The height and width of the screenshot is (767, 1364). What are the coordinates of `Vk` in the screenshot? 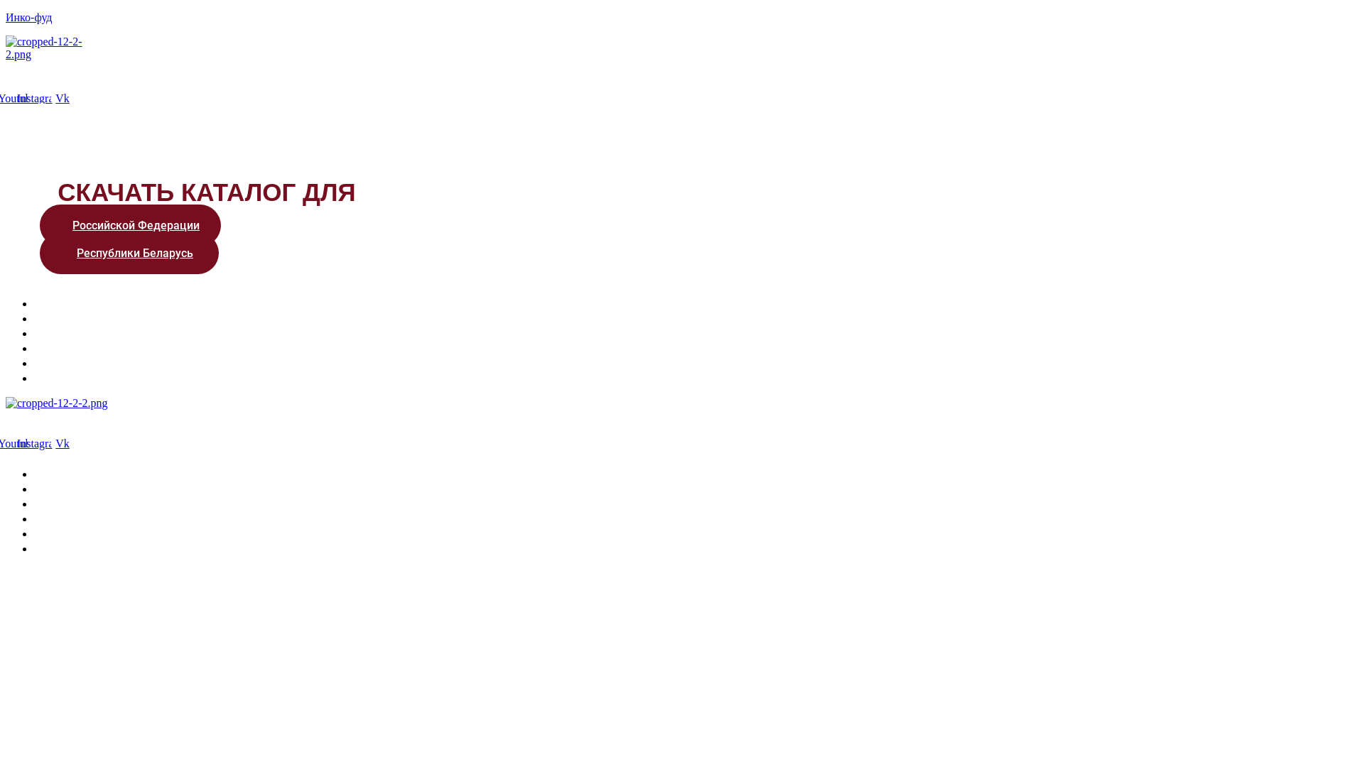 It's located at (63, 99).